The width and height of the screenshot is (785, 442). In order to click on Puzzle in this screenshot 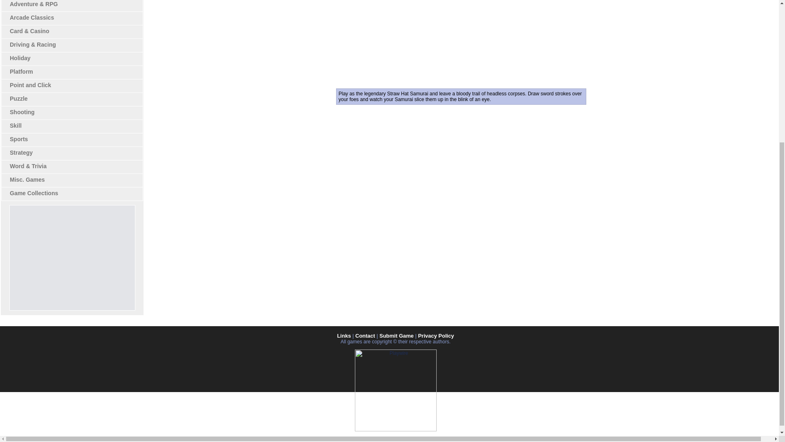, I will do `click(18, 99)`.